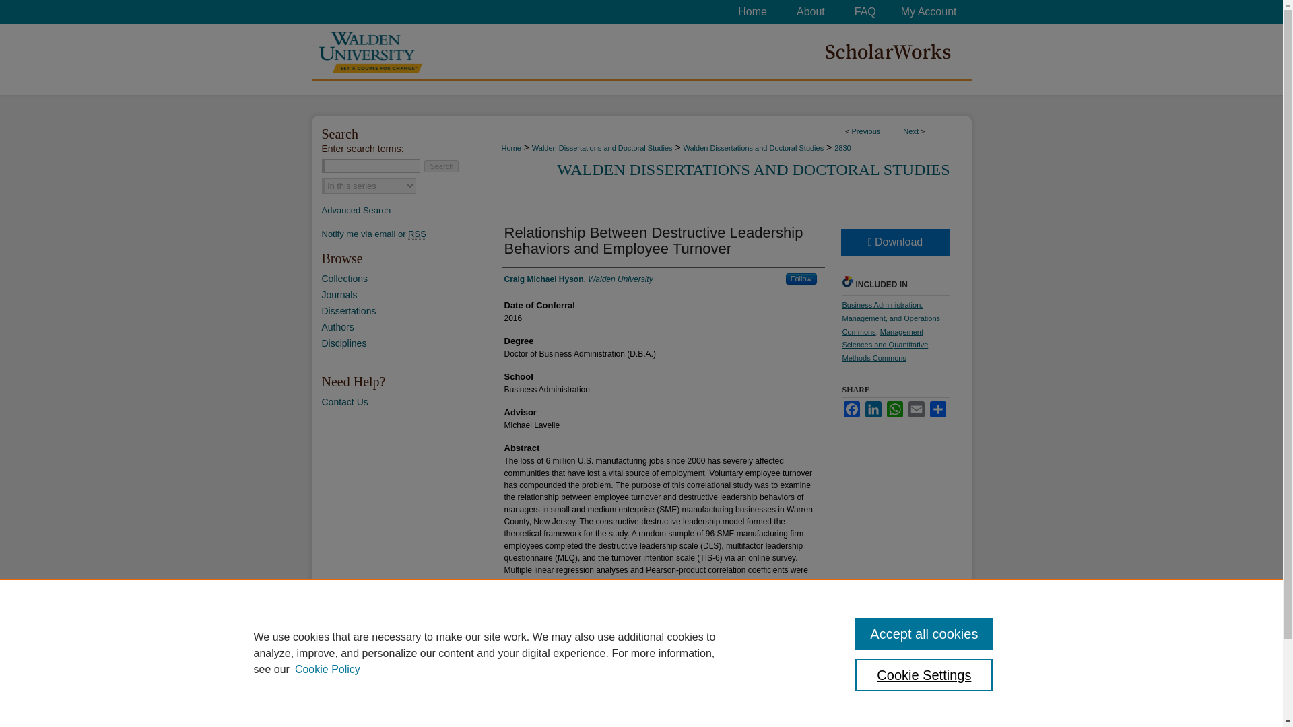 This screenshot has width=1293, height=727. What do you see at coordinates (578, 279) in the screenshot?
I see `Craig Michael Hyson, Walden University` at bounding box center [578, 279].